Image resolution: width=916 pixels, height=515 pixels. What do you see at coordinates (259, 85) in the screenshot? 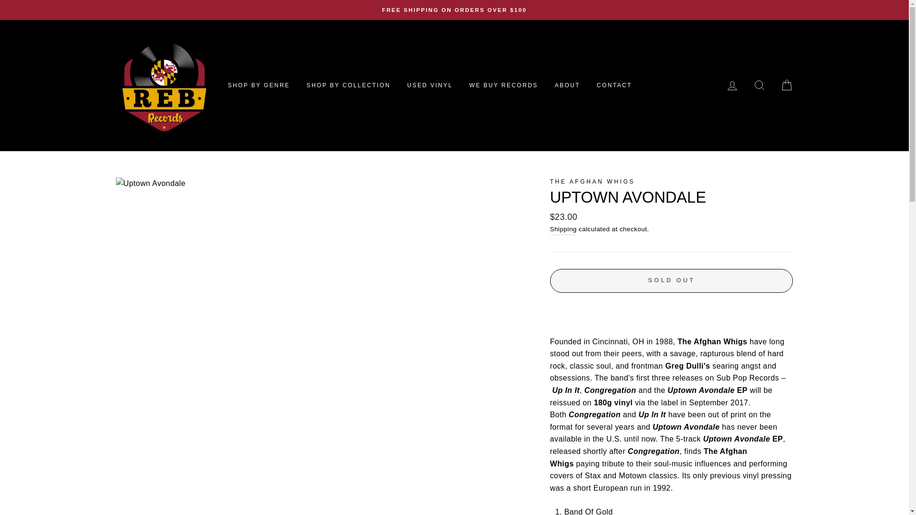
I see `SHOP BY GENRE` at bounding box center [259, 85].